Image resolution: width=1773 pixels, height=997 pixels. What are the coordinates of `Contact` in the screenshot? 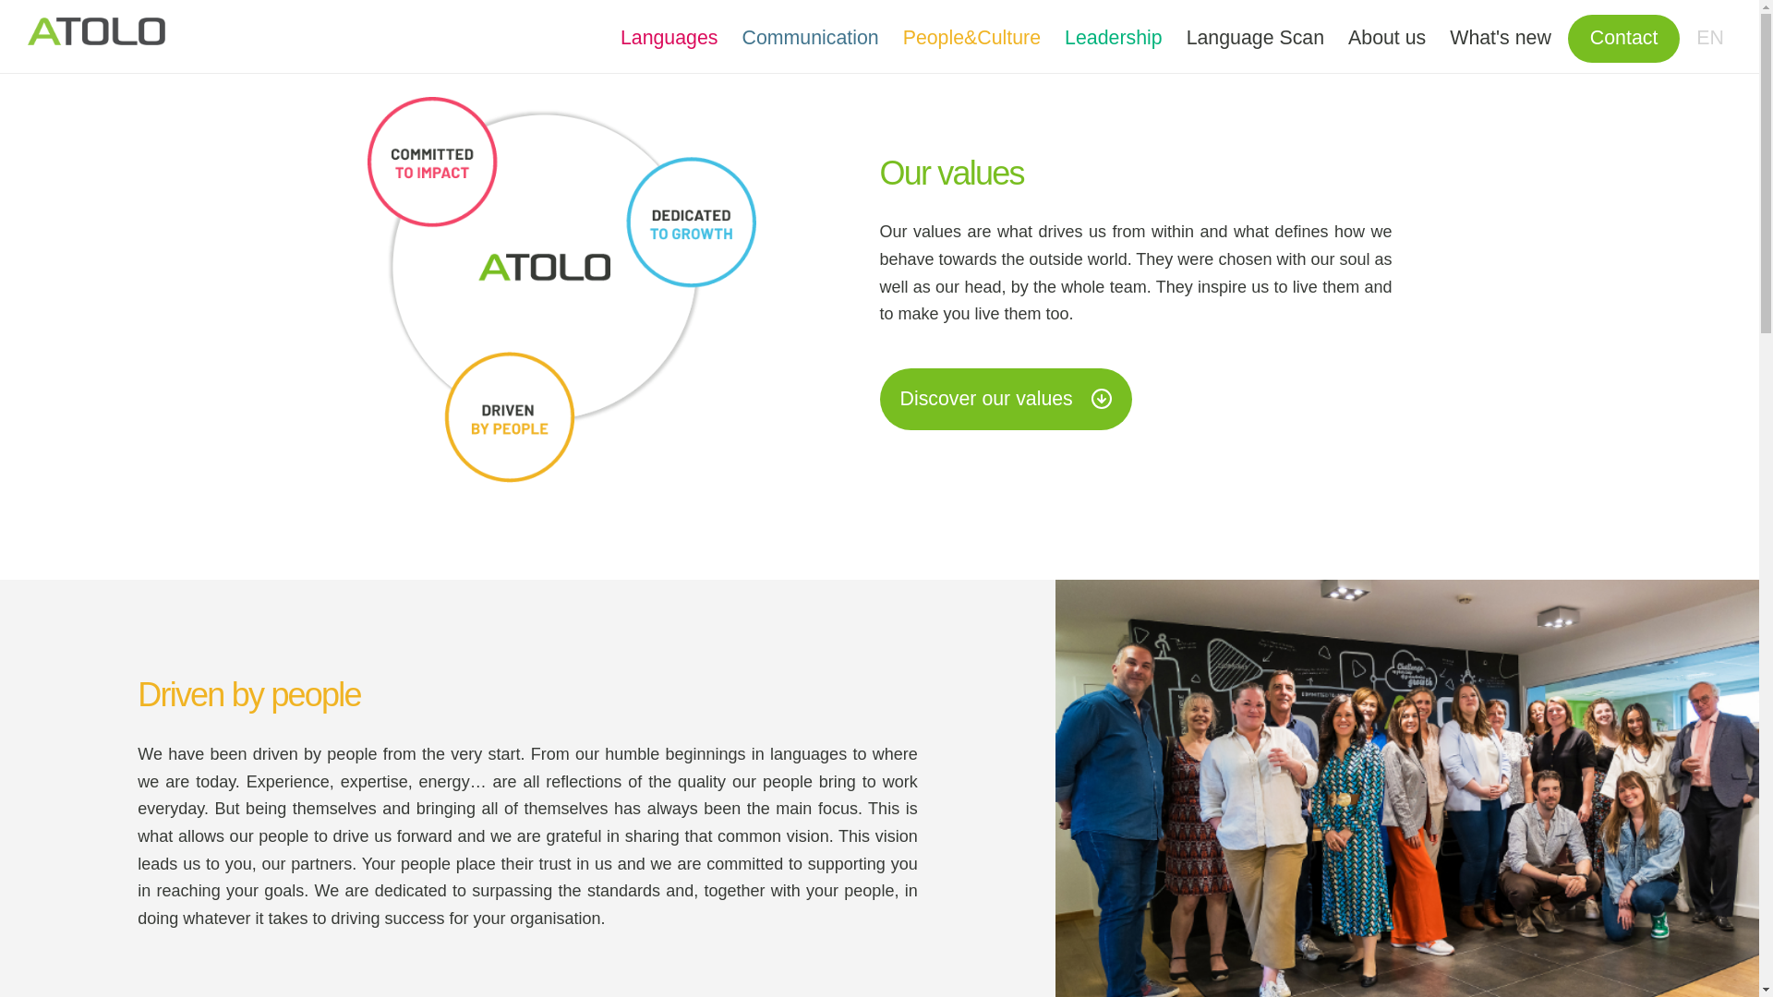 It's located at (1624, 39).